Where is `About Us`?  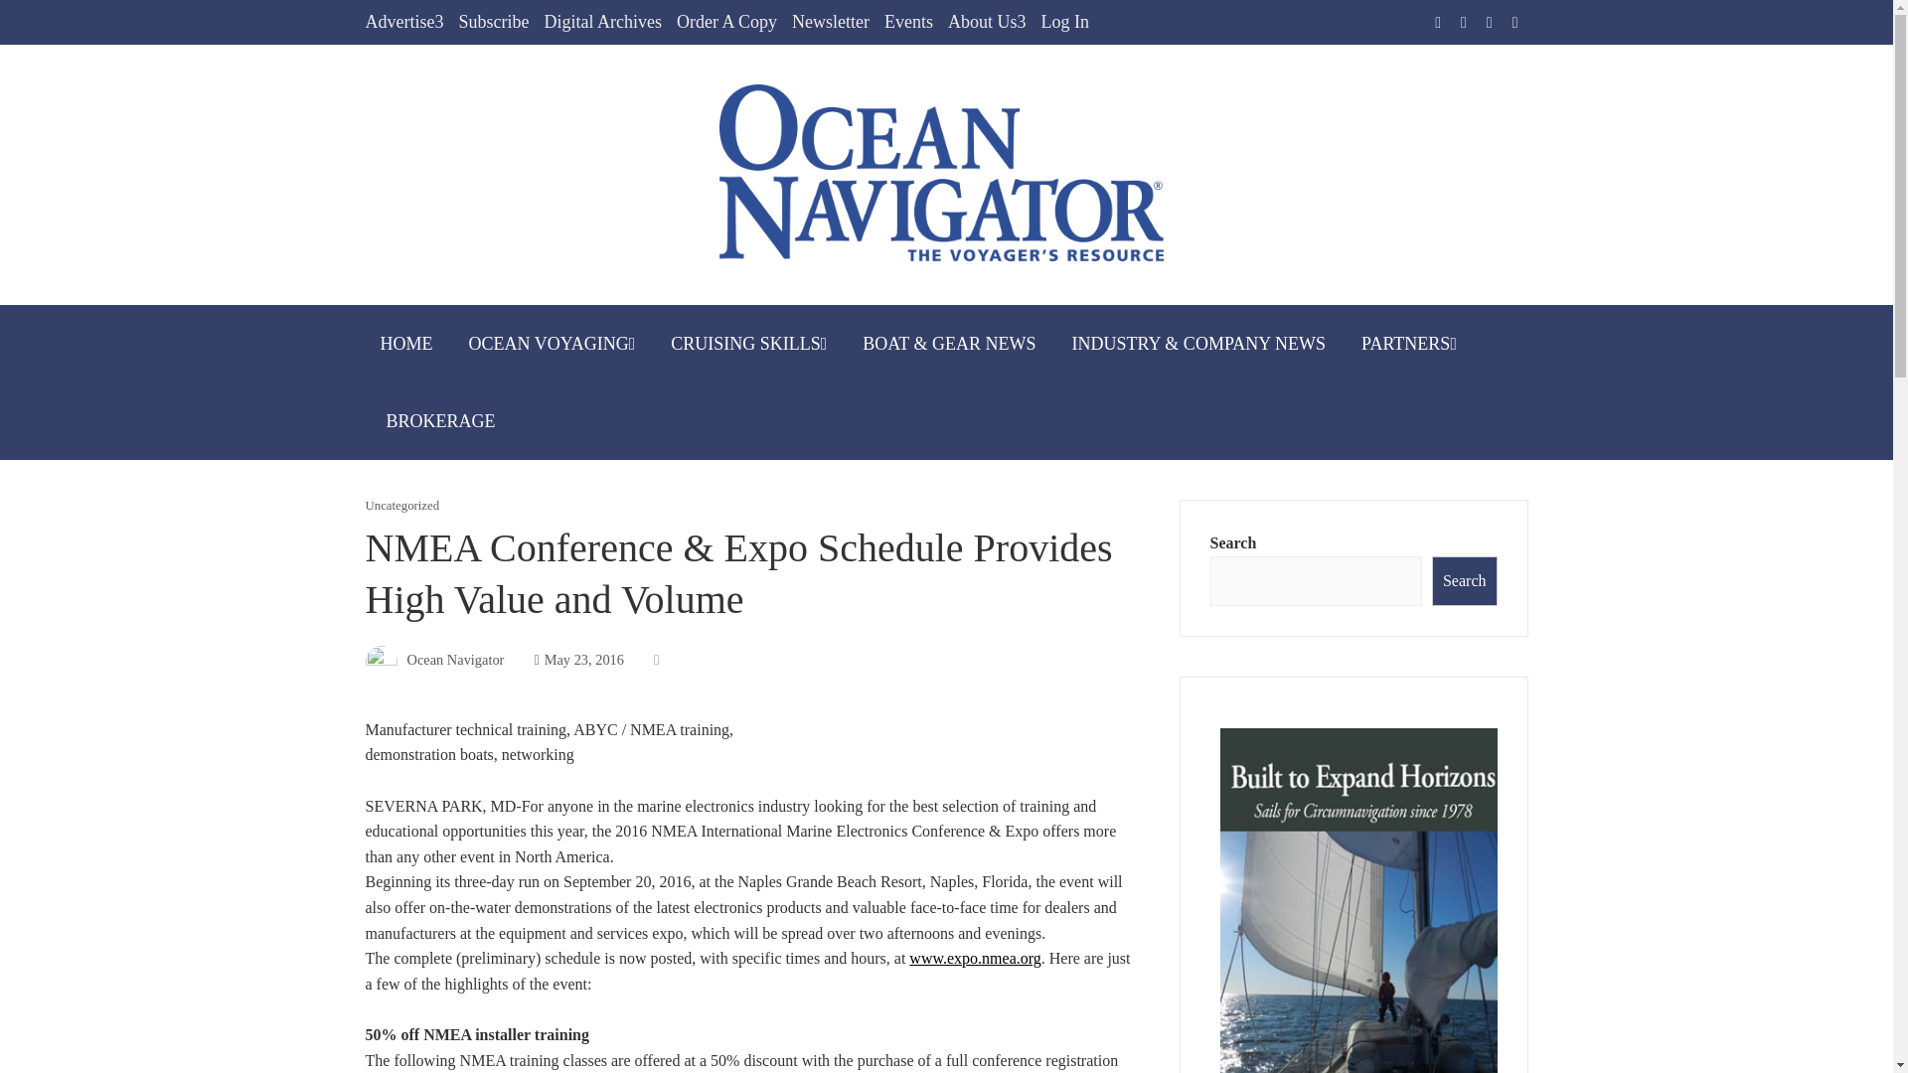
About Us is located at coordinates (987, 22).